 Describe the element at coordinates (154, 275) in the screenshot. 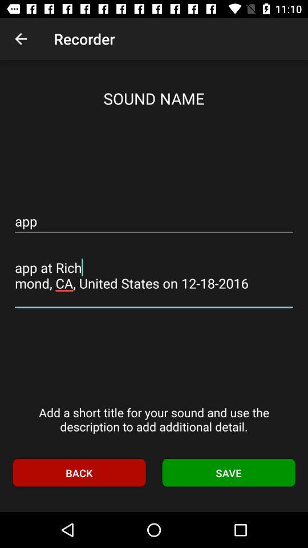

I see `choose the item above add a short item` at that location.